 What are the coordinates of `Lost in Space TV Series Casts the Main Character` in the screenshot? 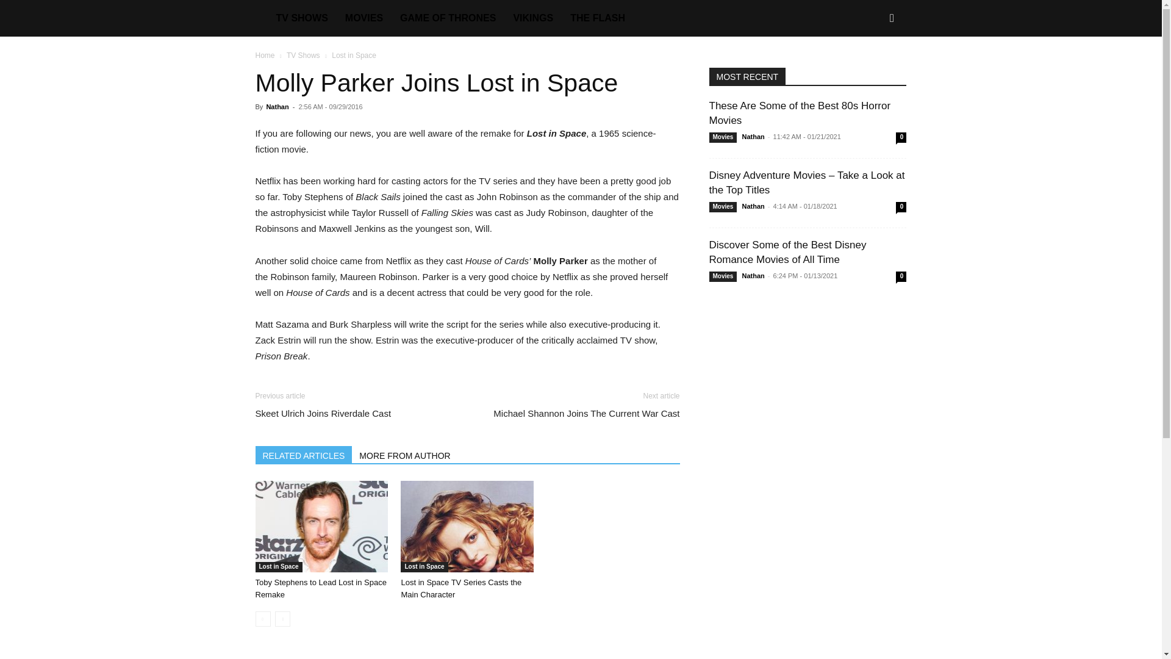 It's located at (460, 588).